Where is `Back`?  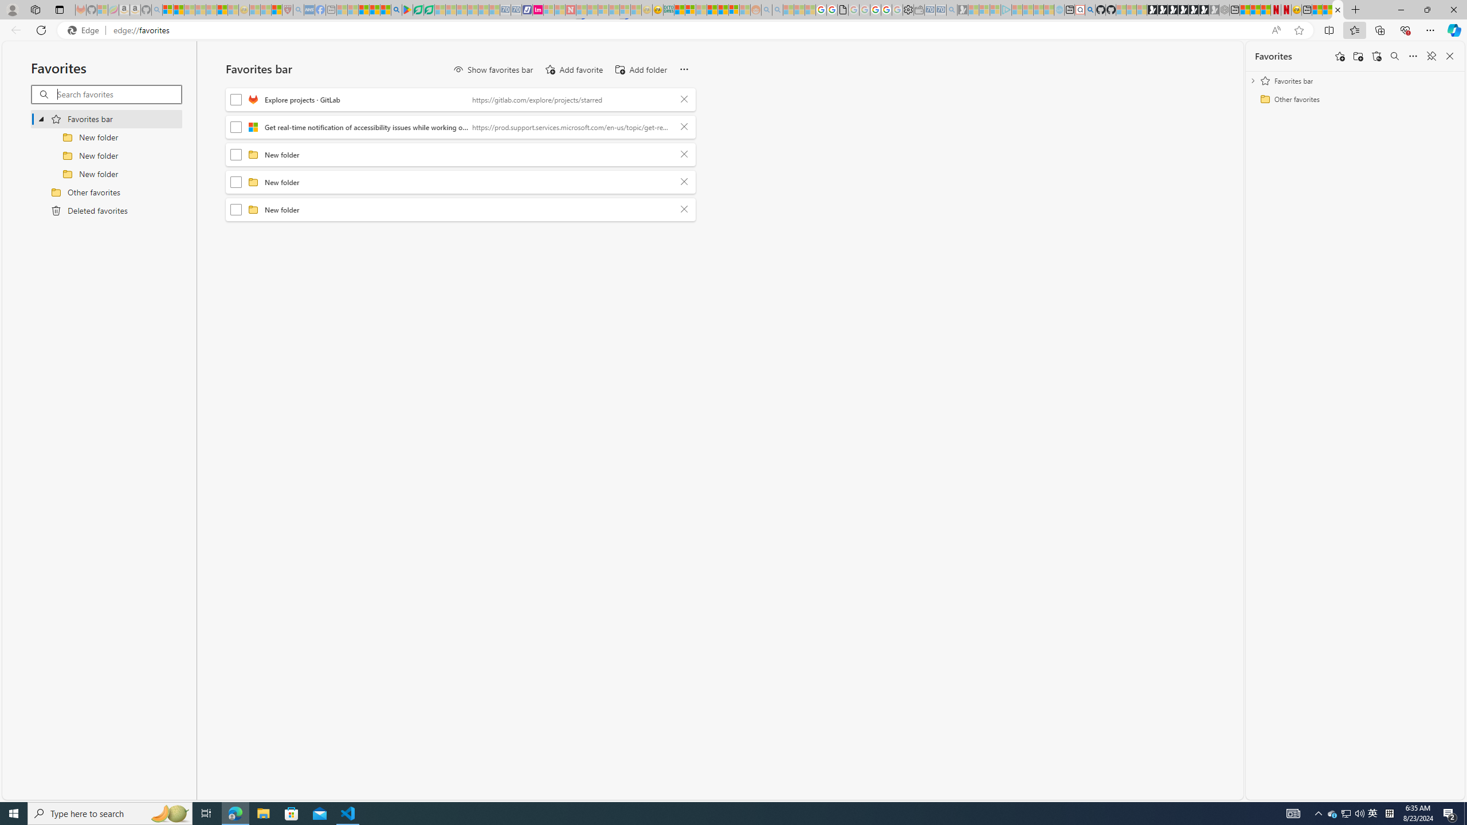 Back is located at coordinates (14, 30).